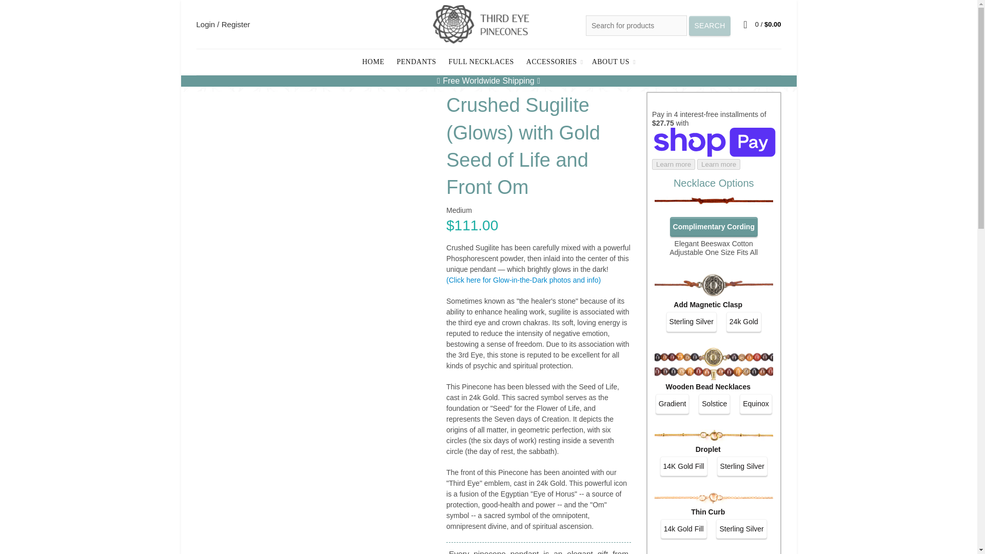 This screenshot has width=985, height=554. Describe the element at coordinates (373, 62) in the screenshot. I see `HOME` at that location.